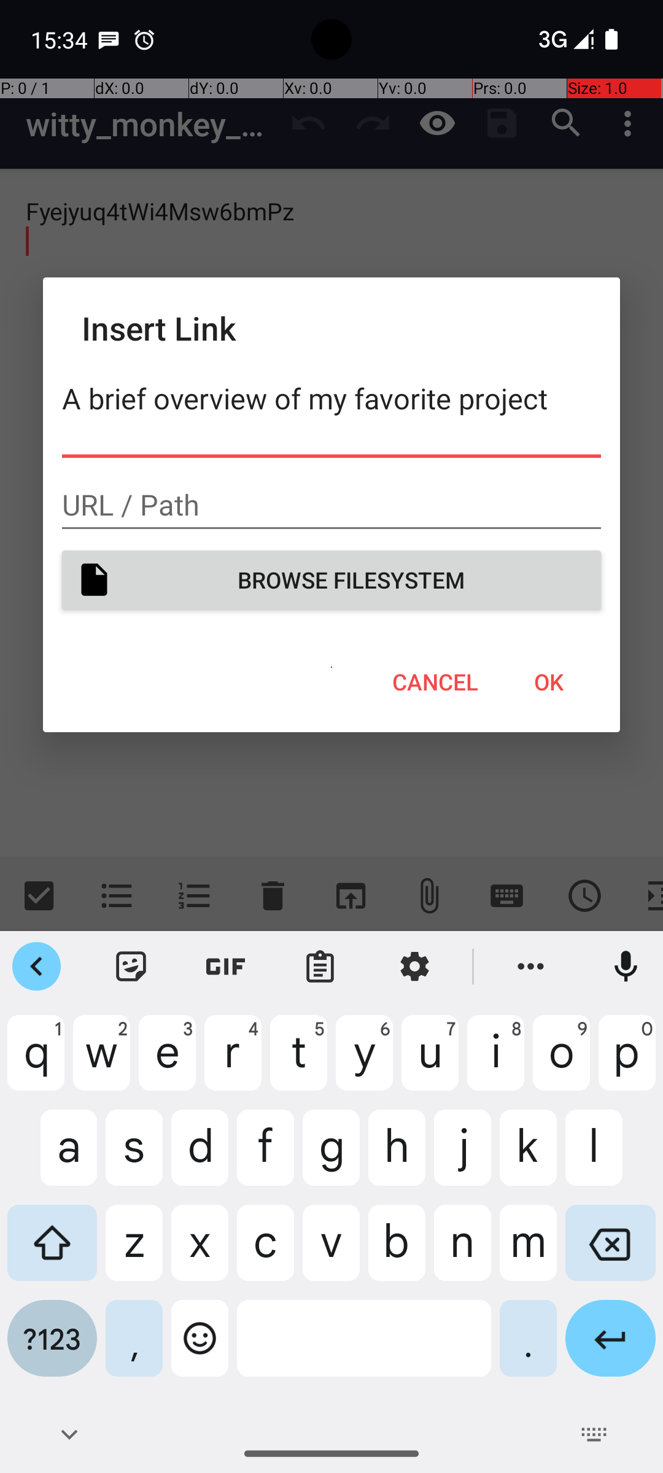 The height and width of the screenshot is (1473, 663). I want to click on URL / Path, so click(331, 505).